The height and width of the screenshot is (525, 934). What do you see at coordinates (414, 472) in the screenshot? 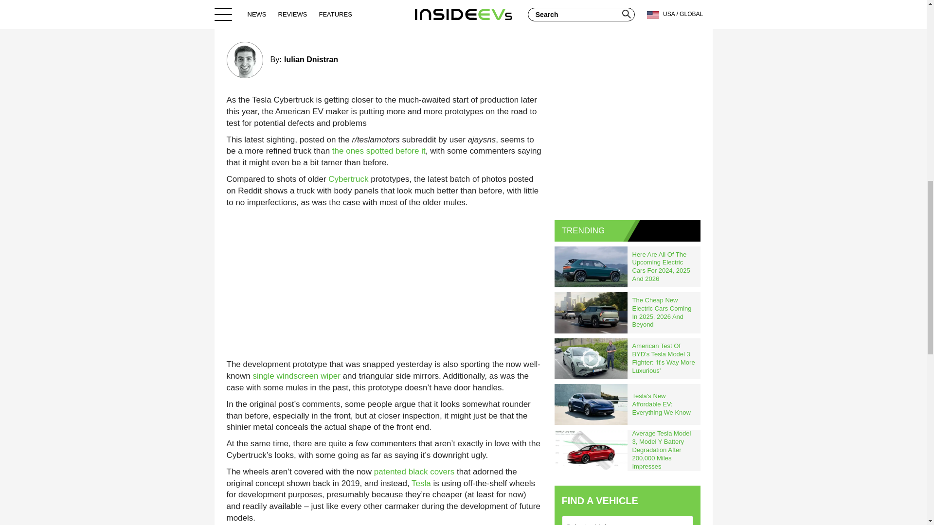
I see `patented black covers` at bounding box center [414, 472].